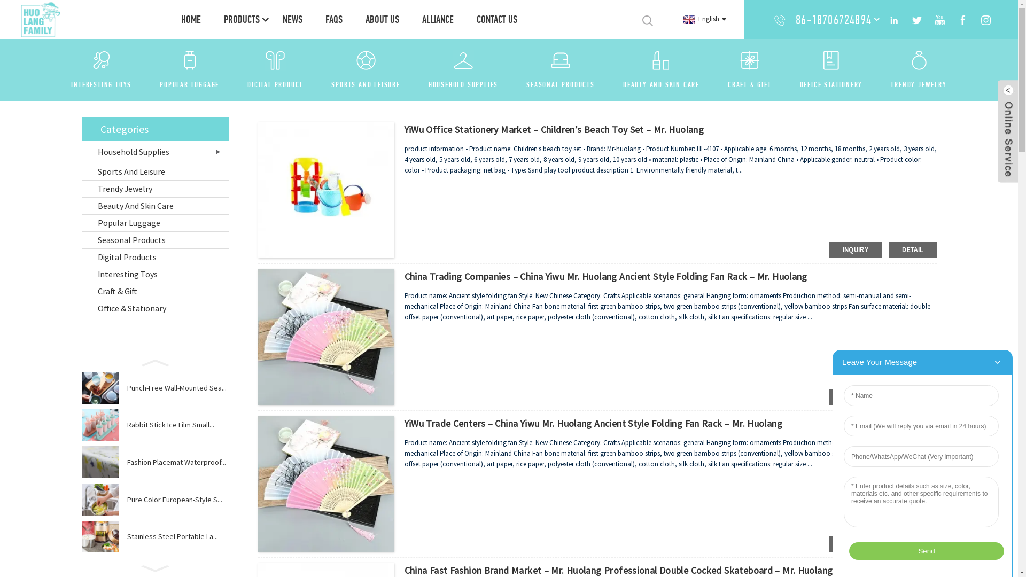  I want to click on CRAFT & GIFT, so click(750, 84).